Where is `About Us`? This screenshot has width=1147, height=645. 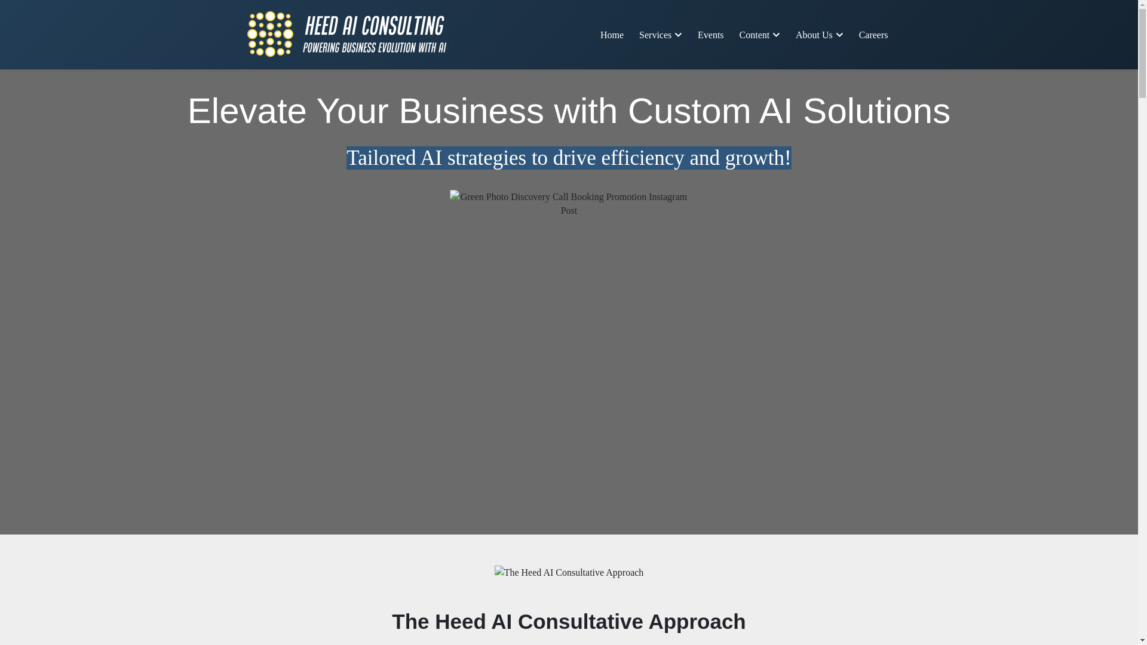
About Us is located at coordinates (820, 33).